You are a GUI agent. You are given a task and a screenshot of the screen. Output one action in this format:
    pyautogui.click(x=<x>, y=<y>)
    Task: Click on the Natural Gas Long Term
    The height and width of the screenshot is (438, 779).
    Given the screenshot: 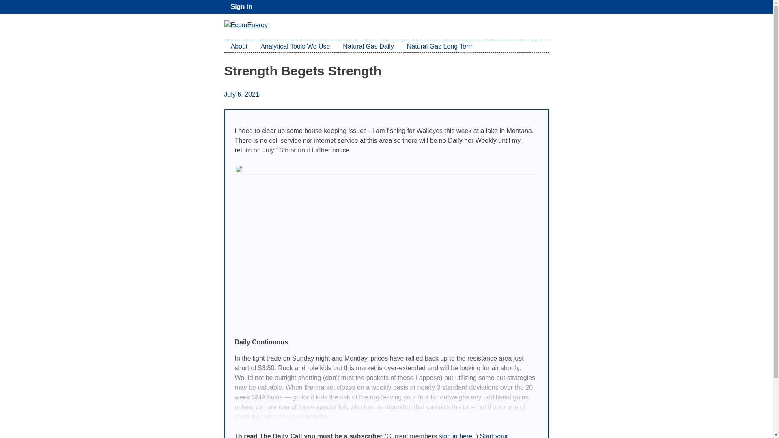 What is the action you would take?
    pyautogui.click(x=440, y=46)
    